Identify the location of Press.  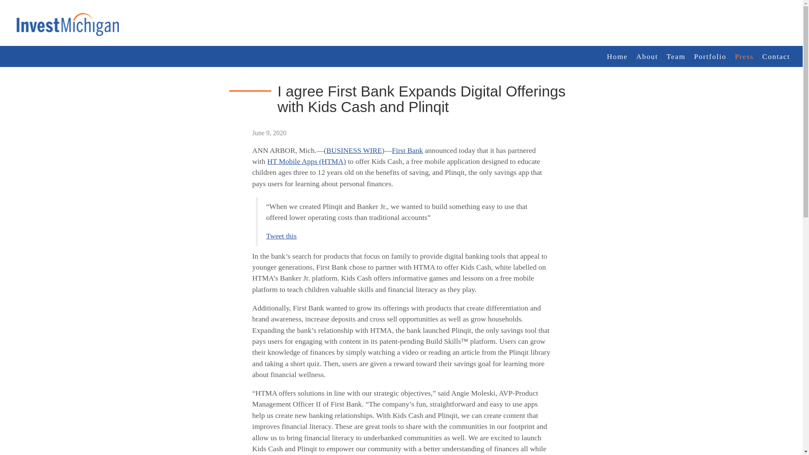
(744, 56).